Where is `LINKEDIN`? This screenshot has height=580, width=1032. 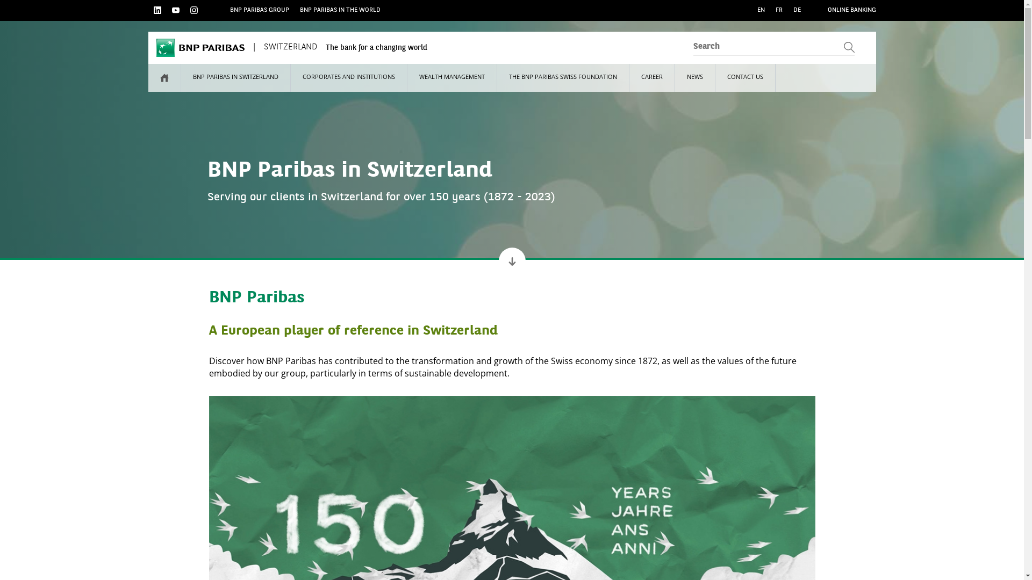 LINKEDIN is located at coordinates (157, 10).